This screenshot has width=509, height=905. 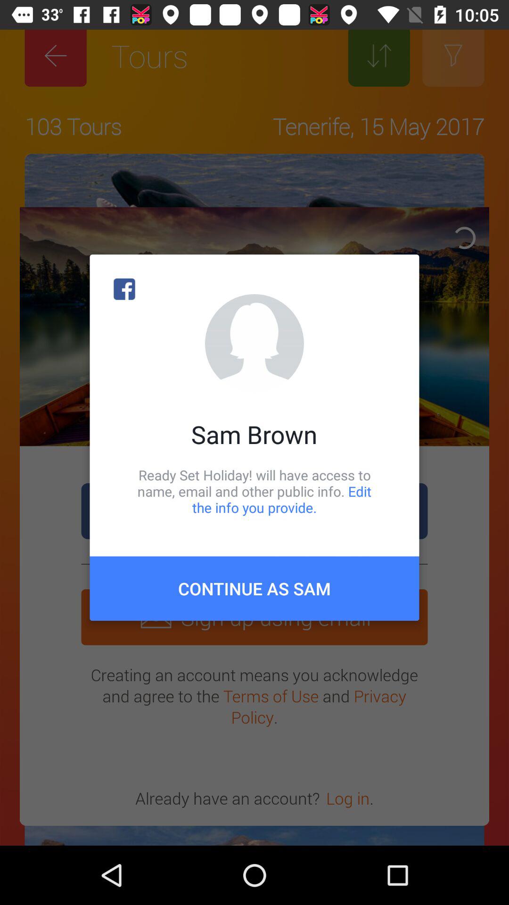 What do you see at coordinates (254, 588) in the screenshot?
I see `scroll to continue as sam` at bounding box center [254, 588].